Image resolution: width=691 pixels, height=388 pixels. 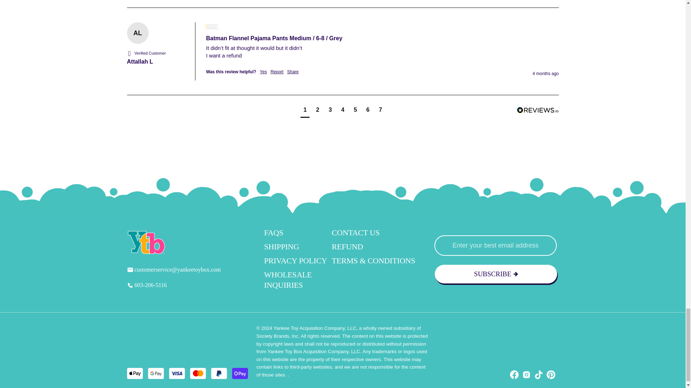 I want to click on 1 Stars, so click(x=211, y=27).